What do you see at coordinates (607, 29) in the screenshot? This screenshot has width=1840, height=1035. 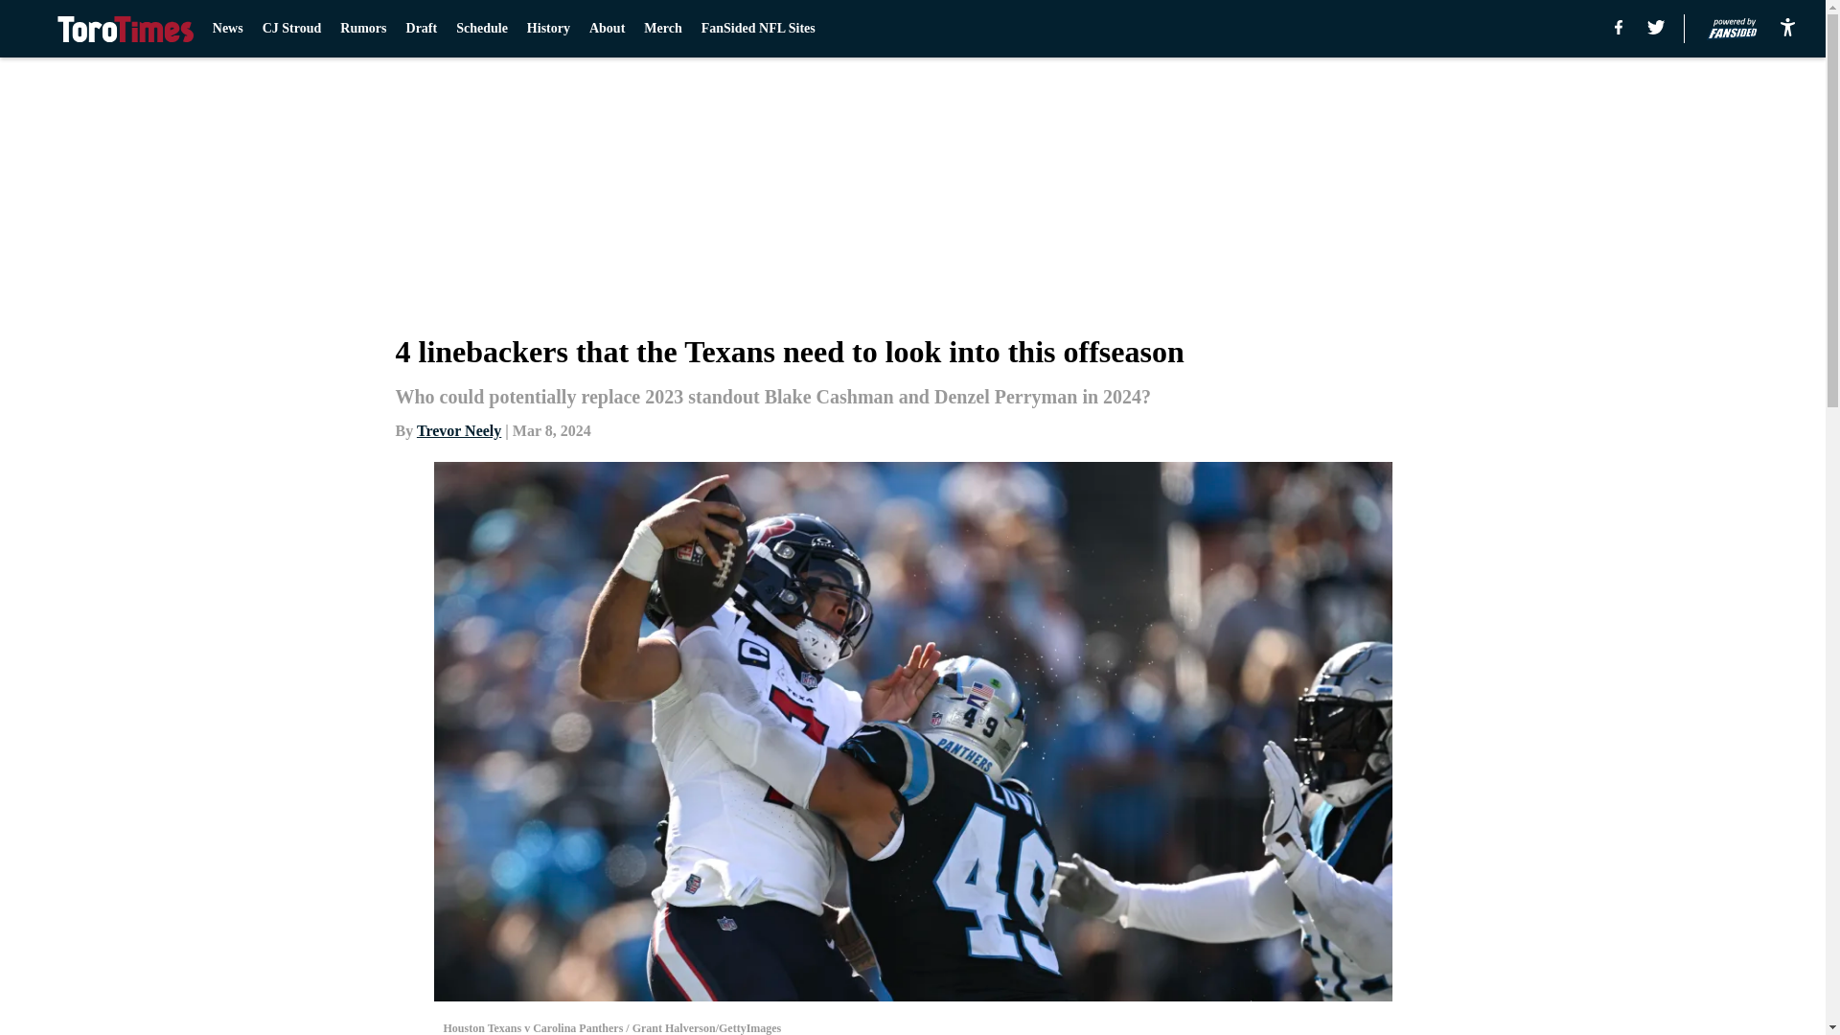 I see `About` at bounding box center [607, 29].